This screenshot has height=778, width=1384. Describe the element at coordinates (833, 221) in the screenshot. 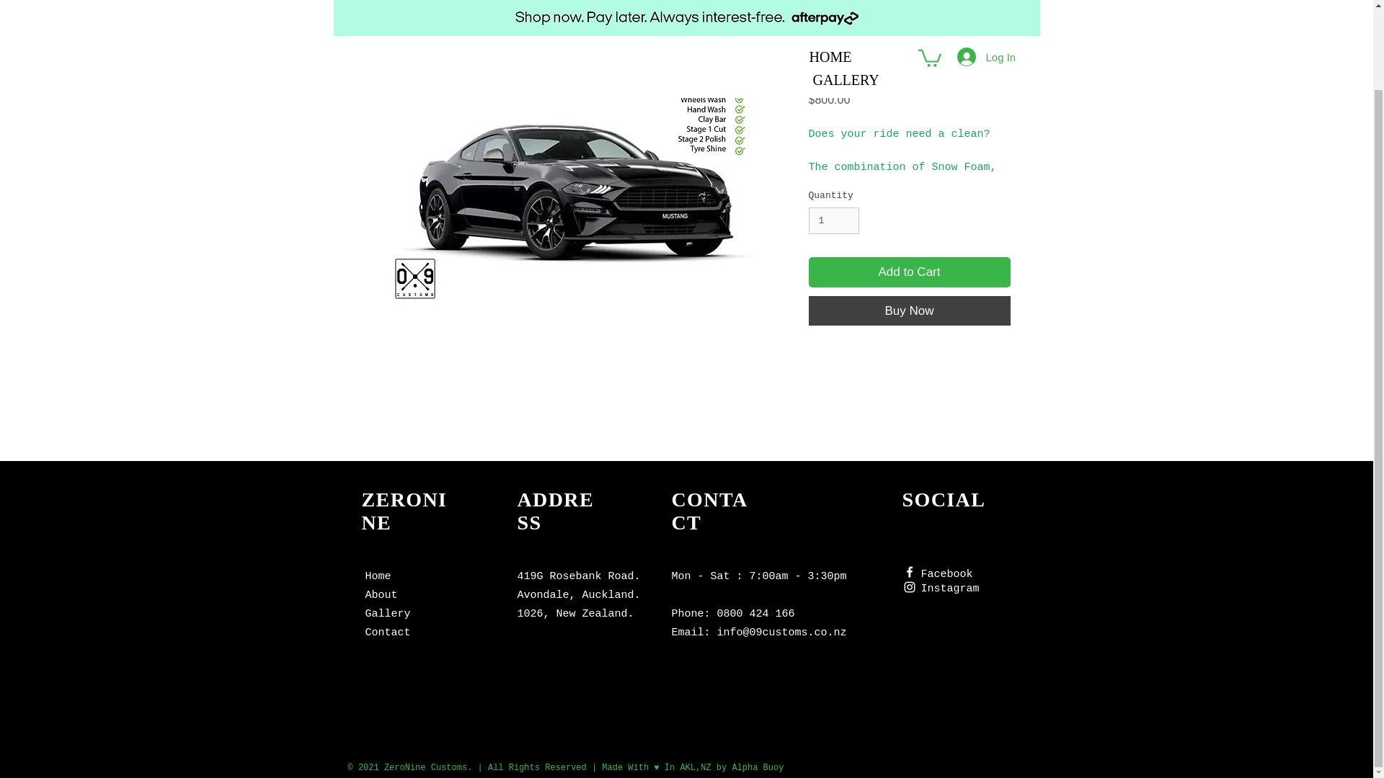

I see `1` at that location.